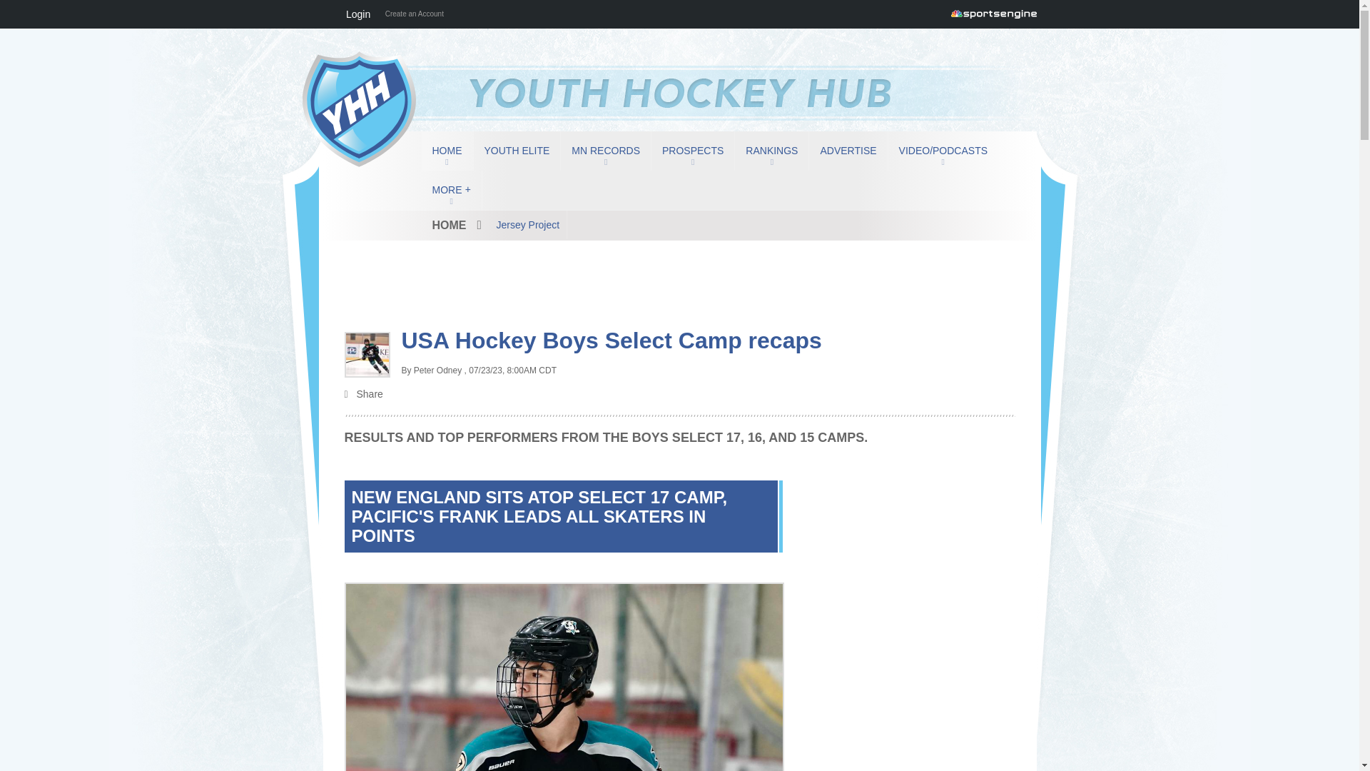  Describe the element at coordinates (848, 150) in the screenshot. I see `click to go to 'Advertise'` at that location.